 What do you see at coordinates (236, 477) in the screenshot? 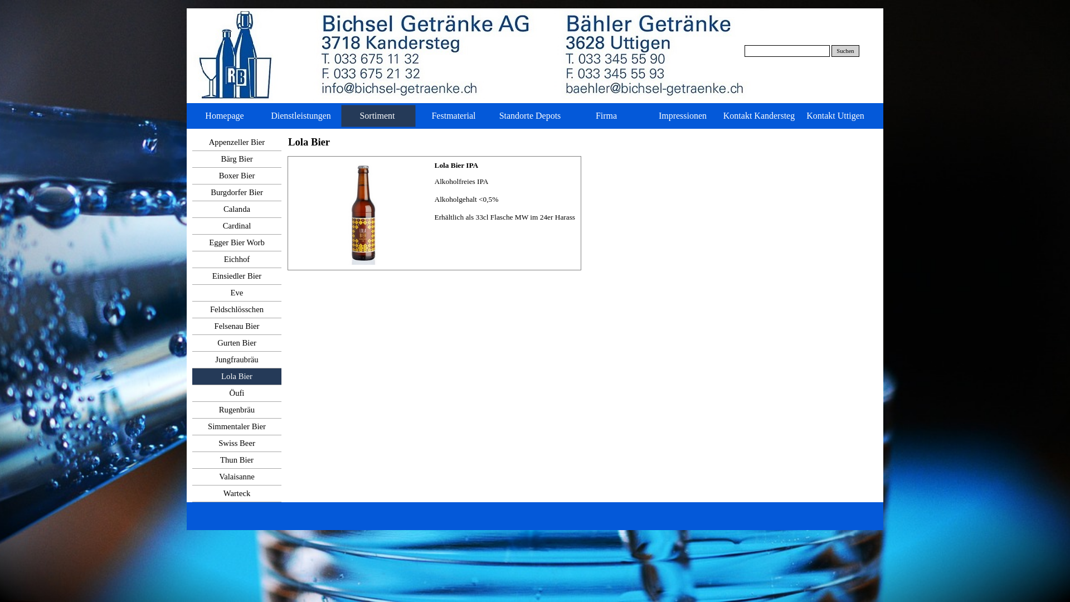
I see `Valaisanne` at bounding box center [236, 477].